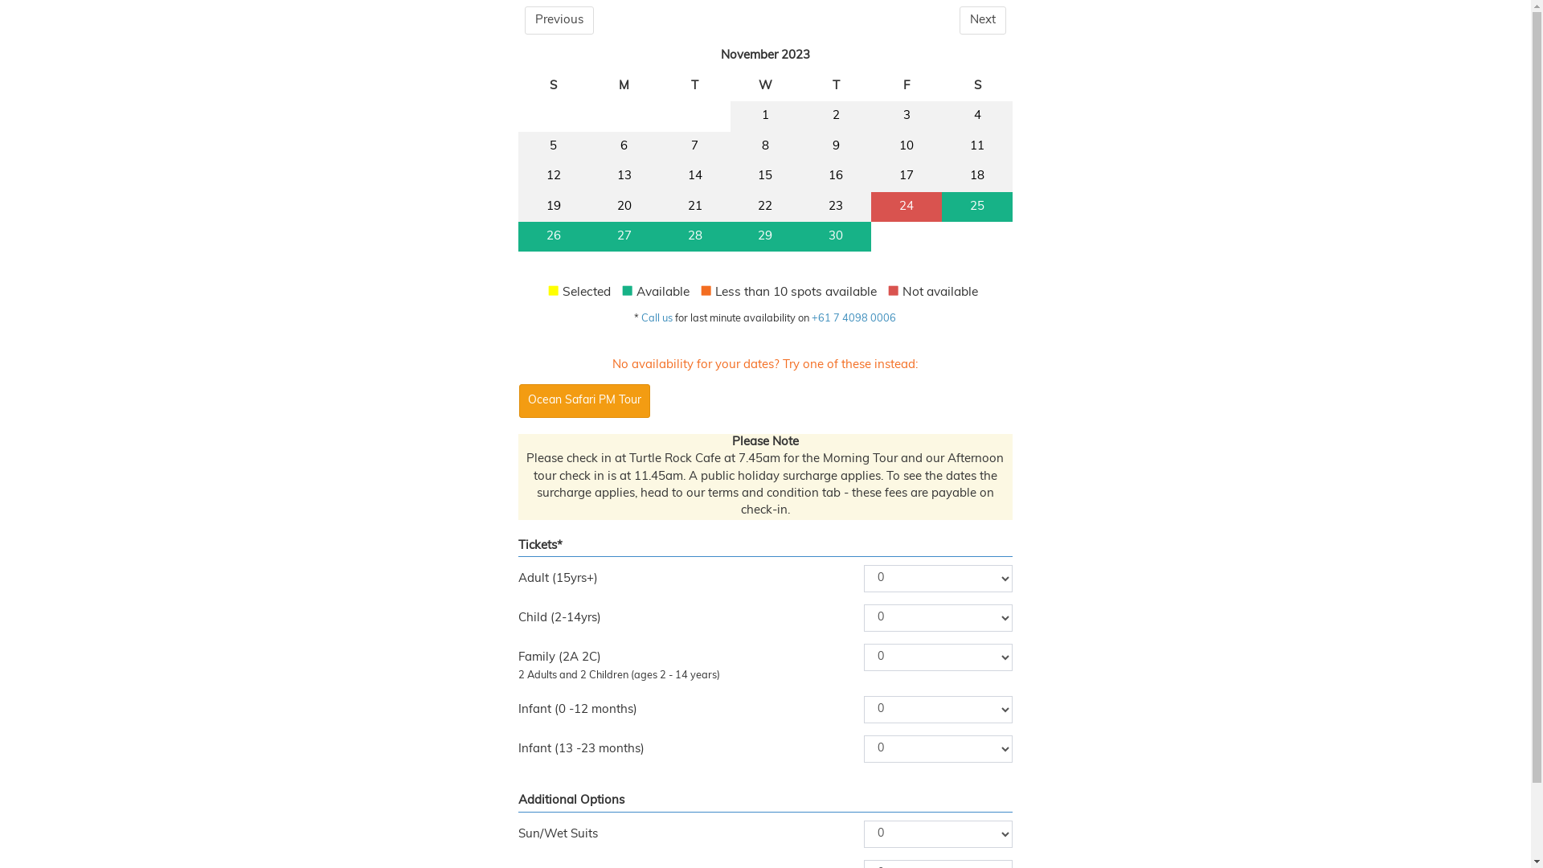  Describe the element at coordinates (585, 401) in the screenshot. I see `Ocean Safari PM Tour` at that location.